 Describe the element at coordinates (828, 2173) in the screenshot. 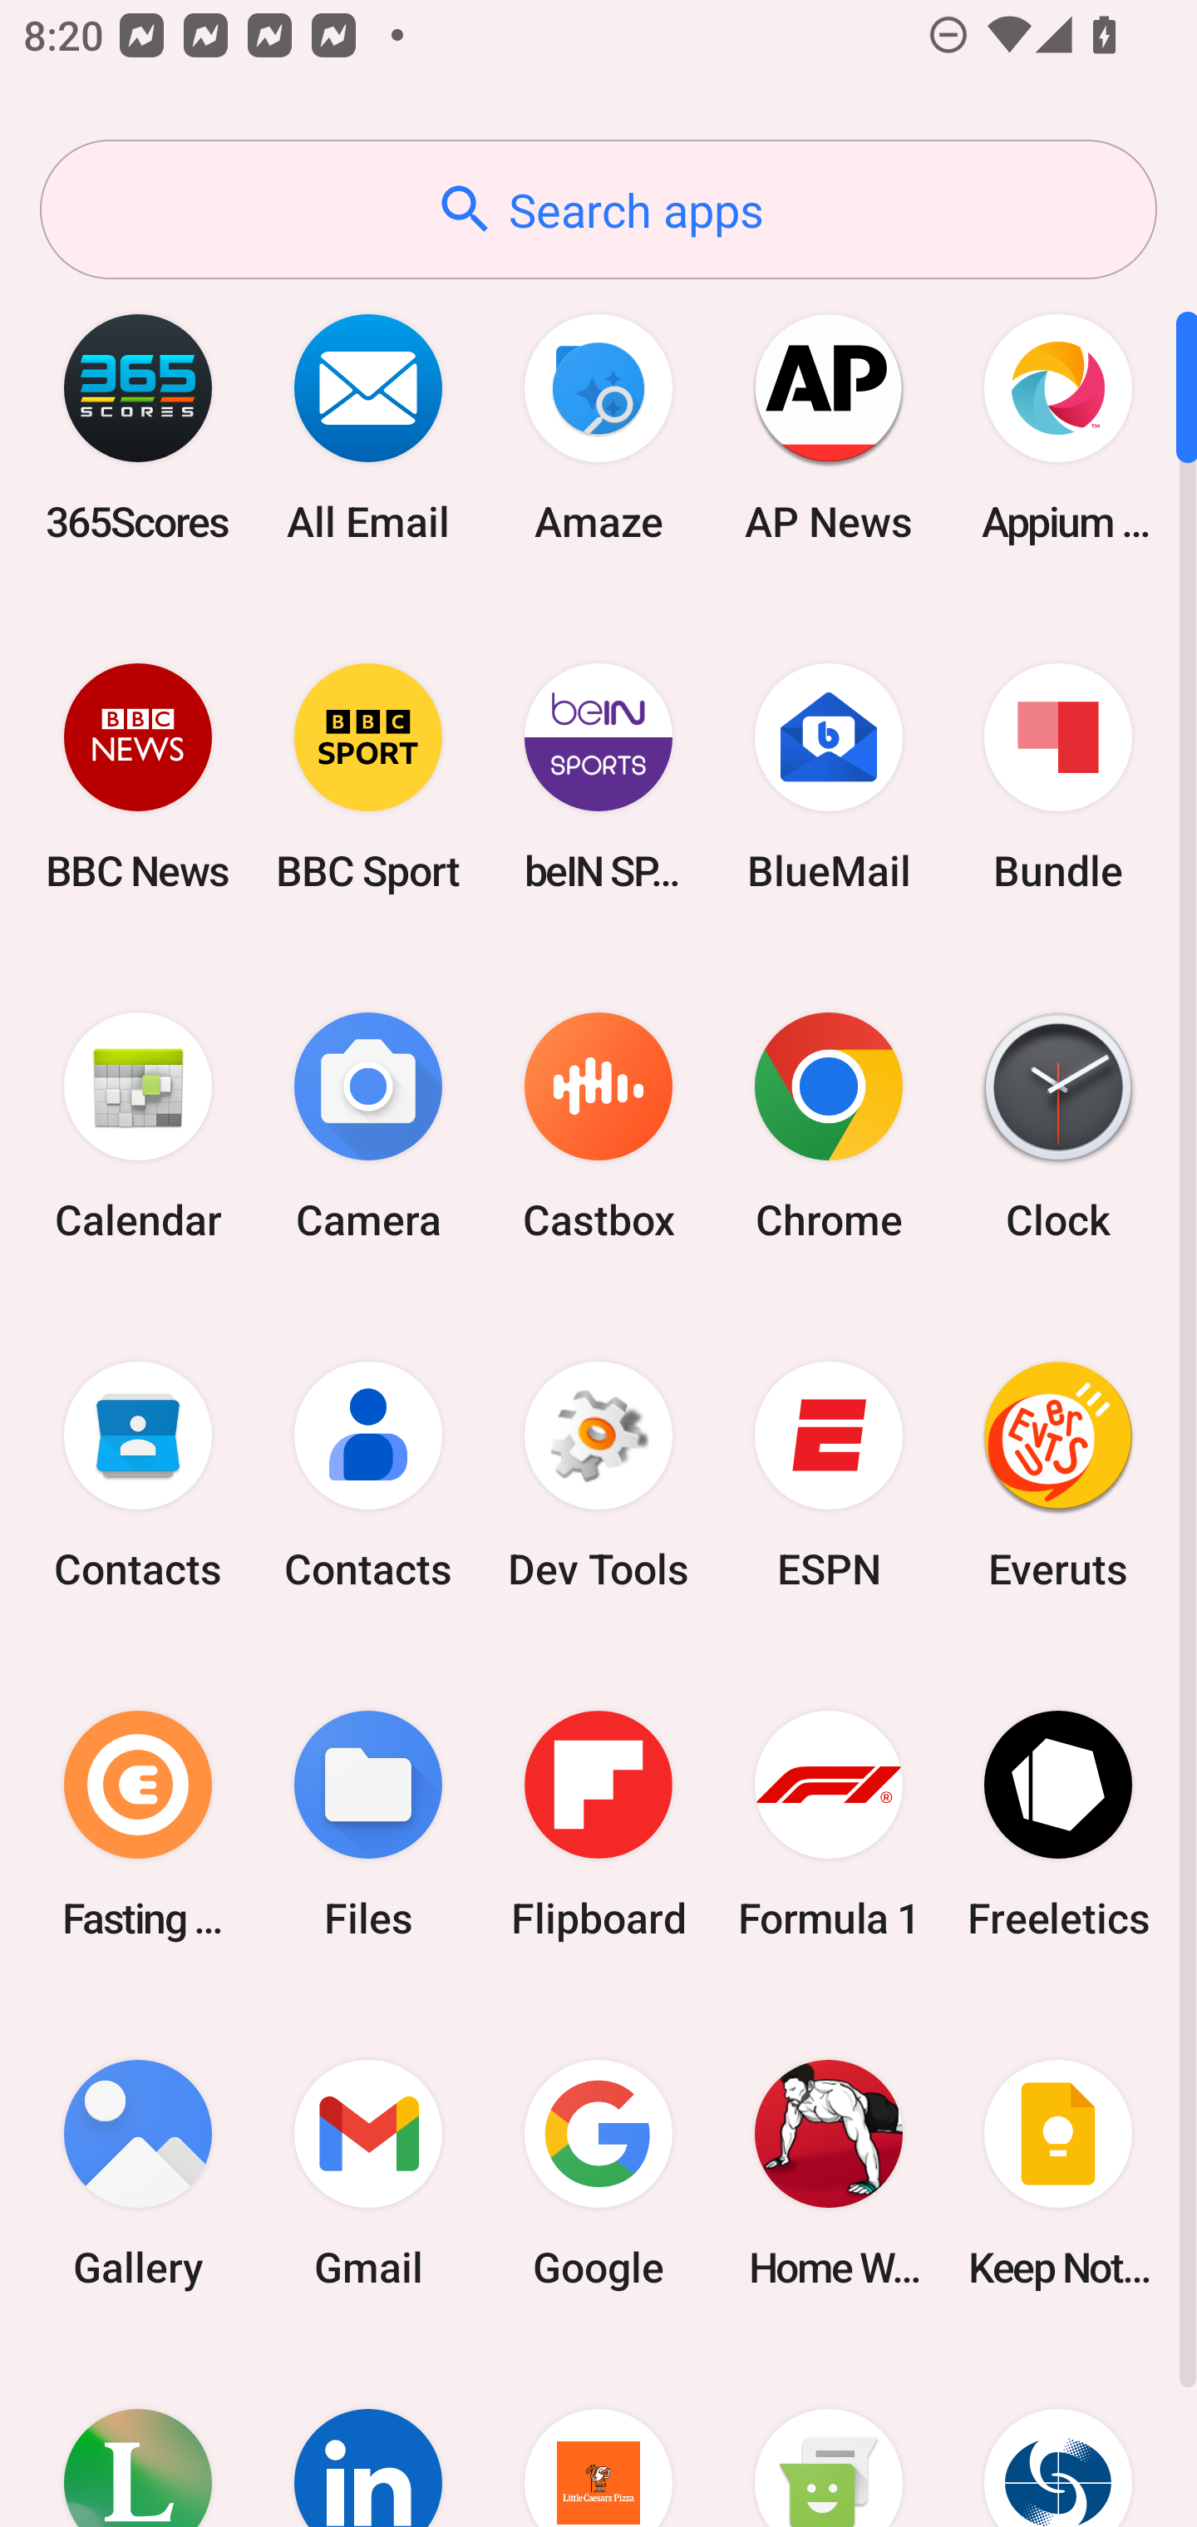

I see `Home Workout` at that location.